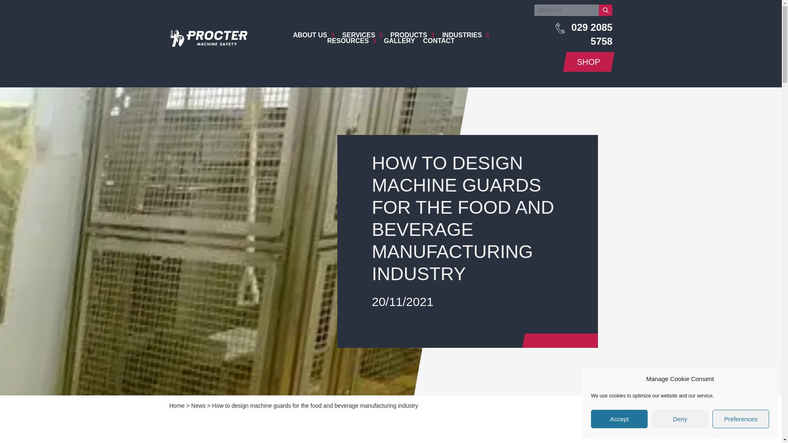 Image resolution: width=788 pixels, height=443 pixels. I want to click on Accept, so click(619, 419).